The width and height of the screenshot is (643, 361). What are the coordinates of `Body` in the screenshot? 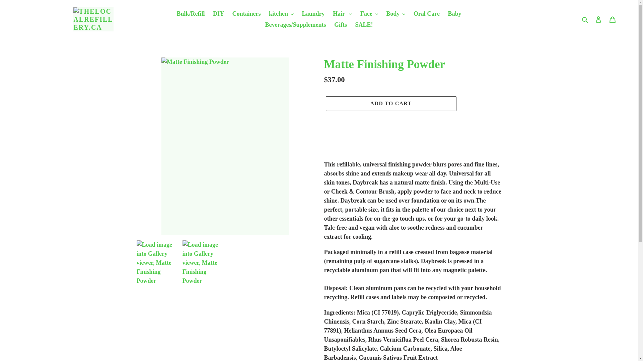 It's located at (395, 14).